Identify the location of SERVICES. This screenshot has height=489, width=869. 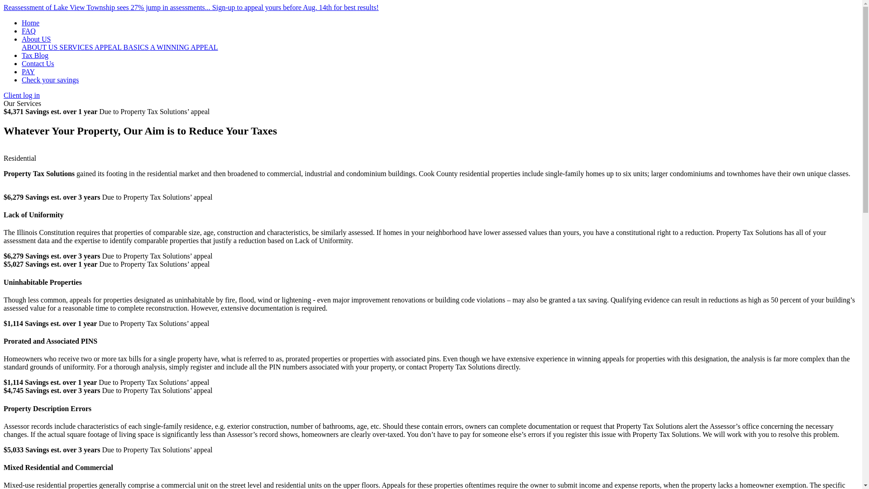
(76, 47).